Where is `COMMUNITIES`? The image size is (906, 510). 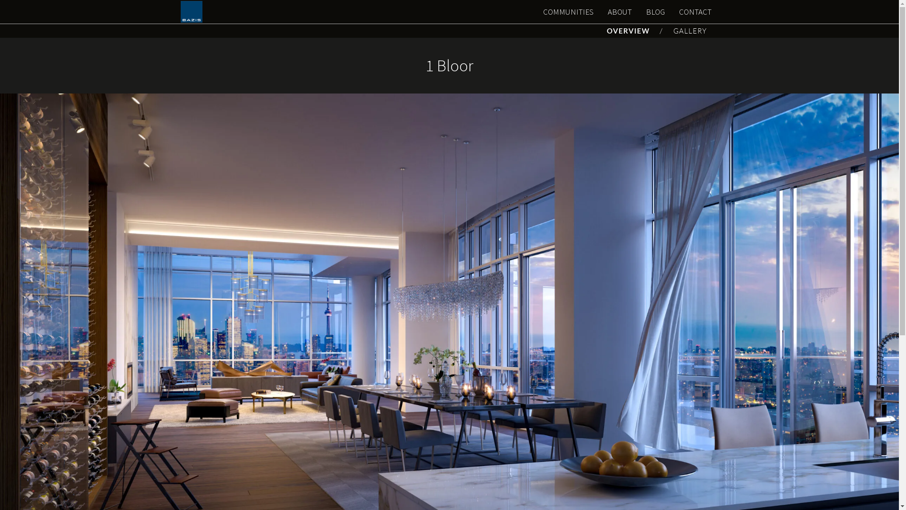
COMMUNITIES is located at coordinates (568, 12).